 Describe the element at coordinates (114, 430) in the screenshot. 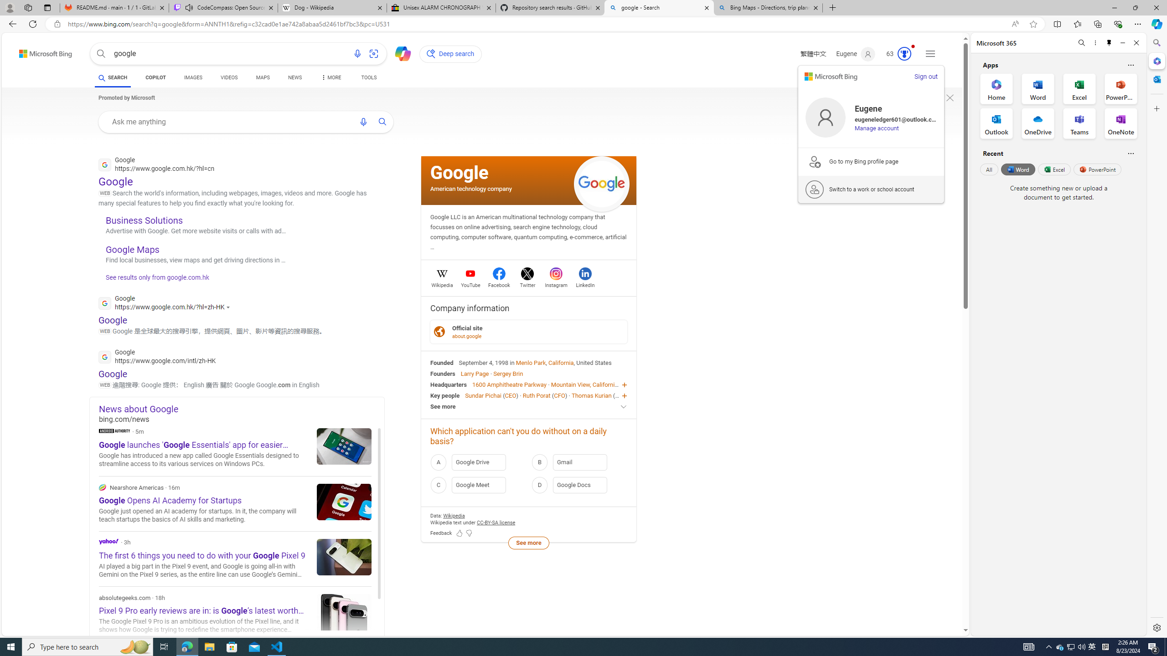

I see `Android Authority` at that location.